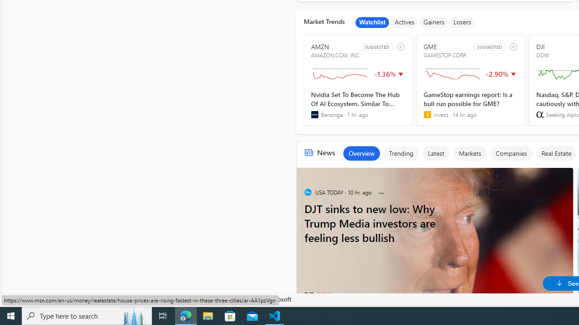  What do you see at coordinates (470, 104) in the screenshot?
I see `GameStop earnings report: Is a bull run possible for GME?` at bounding box center [470, 104].